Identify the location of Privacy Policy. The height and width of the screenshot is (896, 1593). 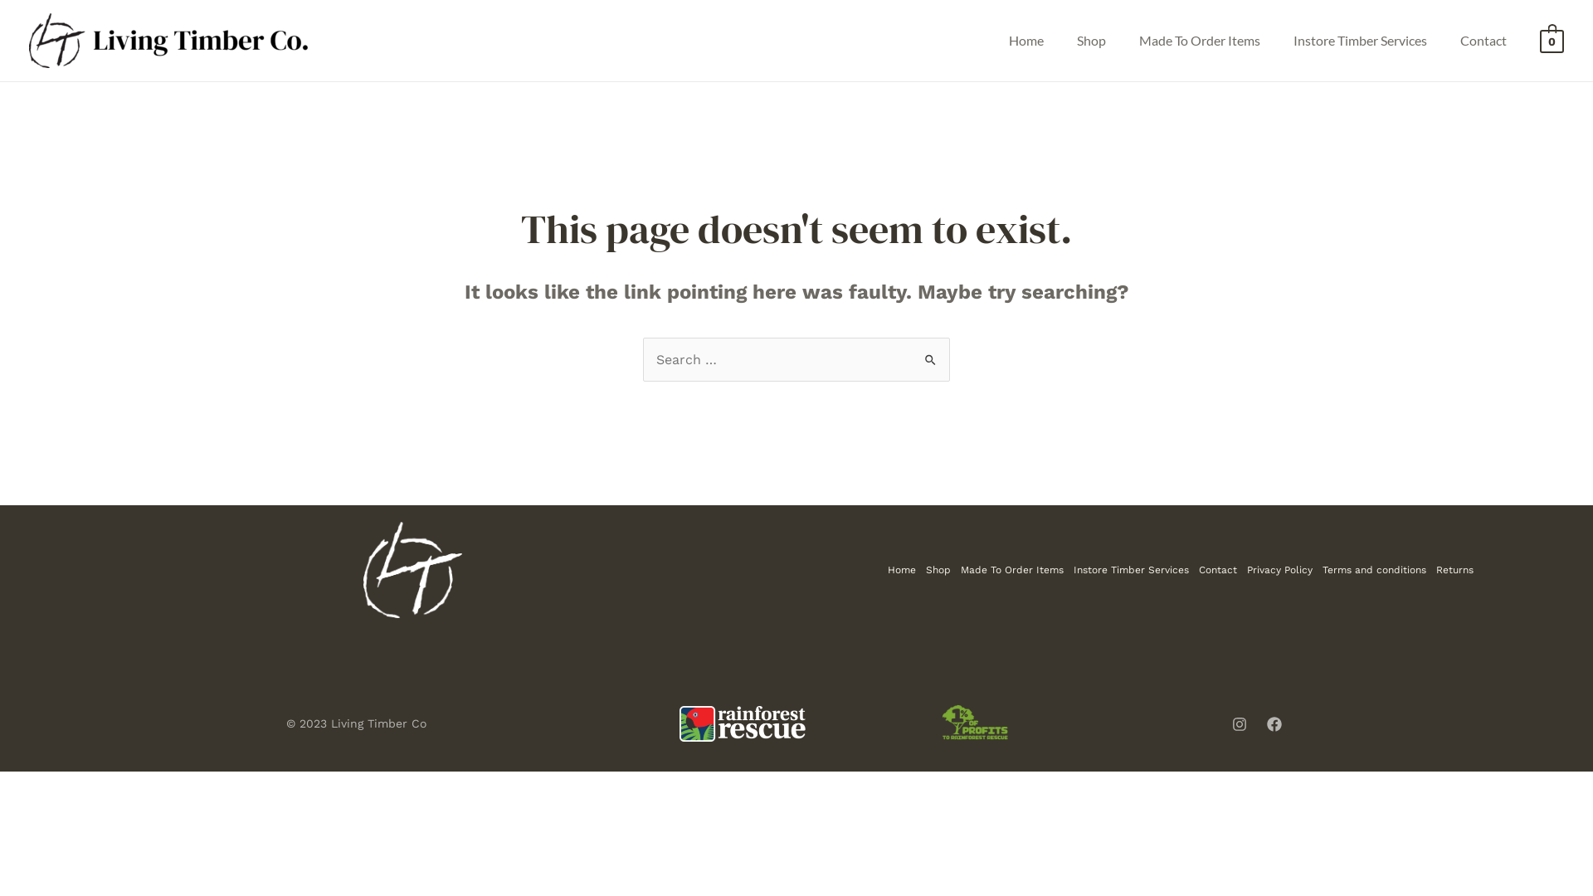
(1279, 570).